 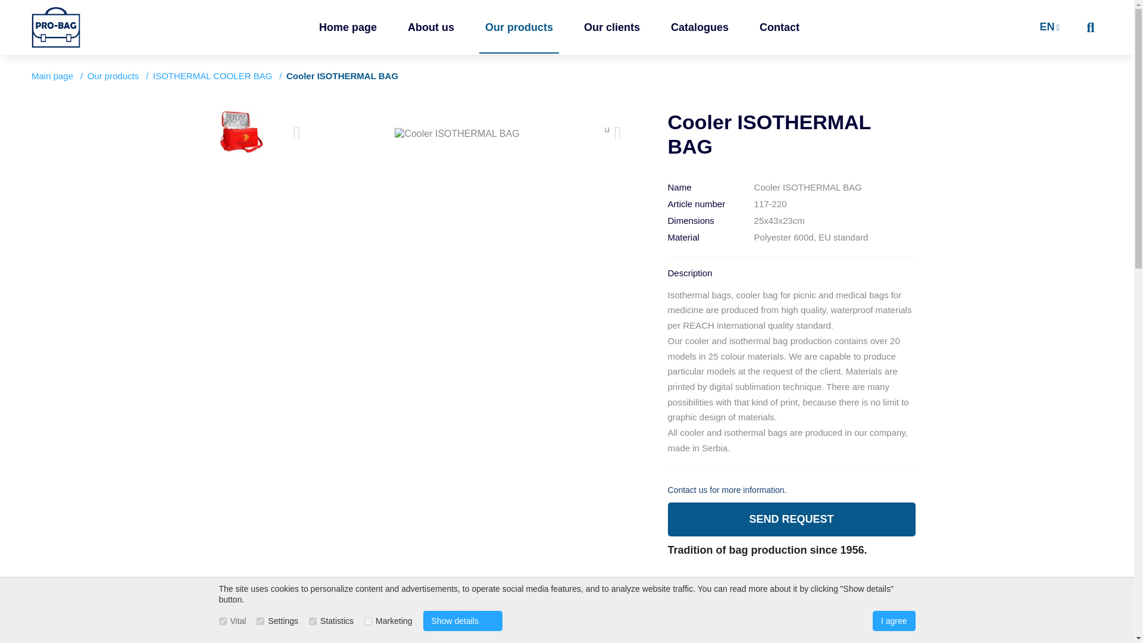 I want to click on Main page, so click(x=52, y=76).